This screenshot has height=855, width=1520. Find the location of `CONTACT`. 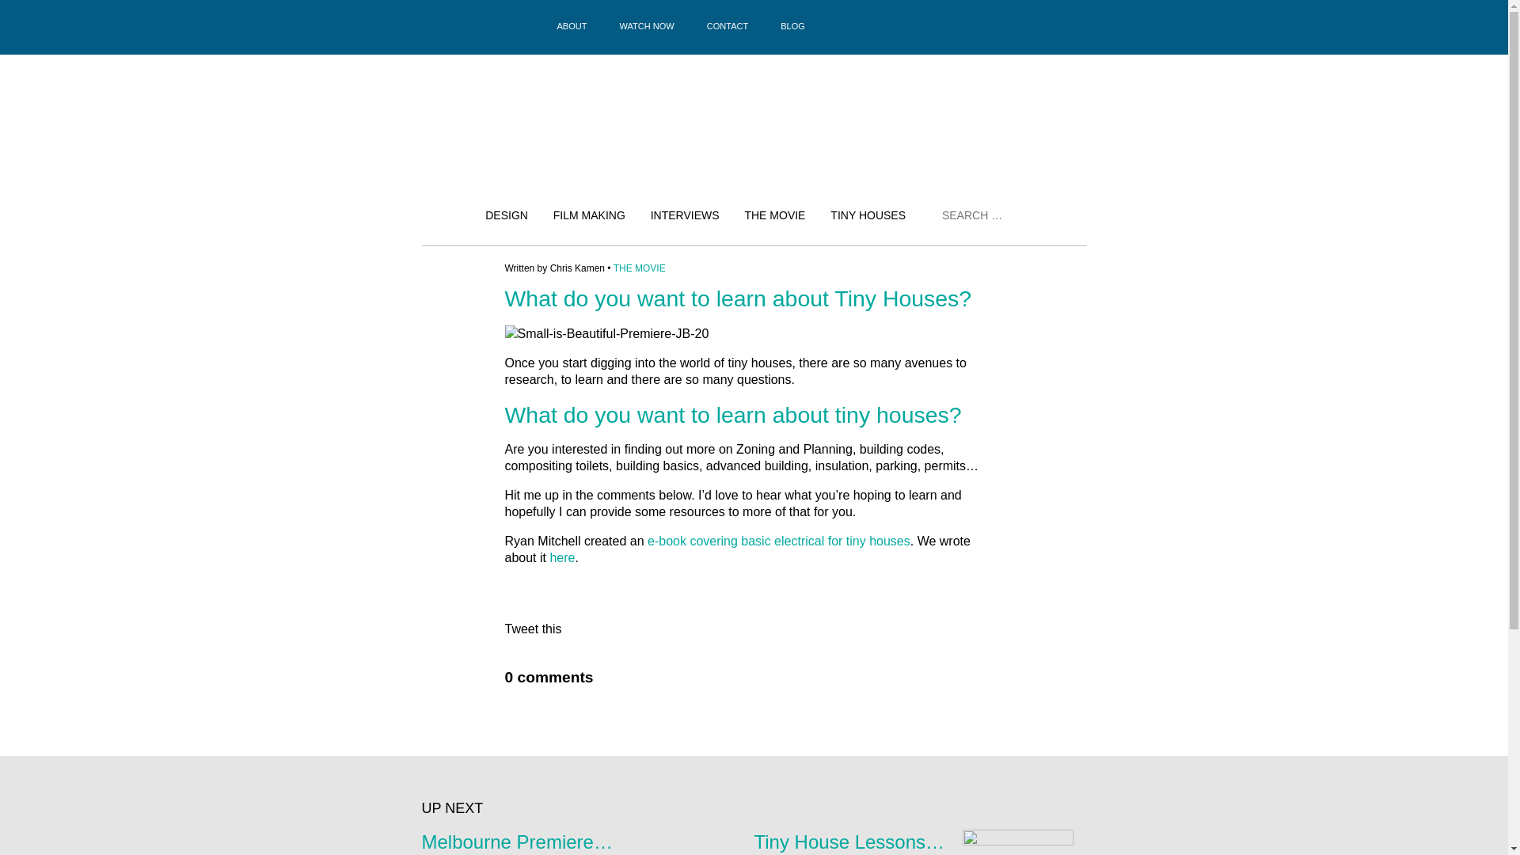

CONTACT is located at coordinates (728, 25).